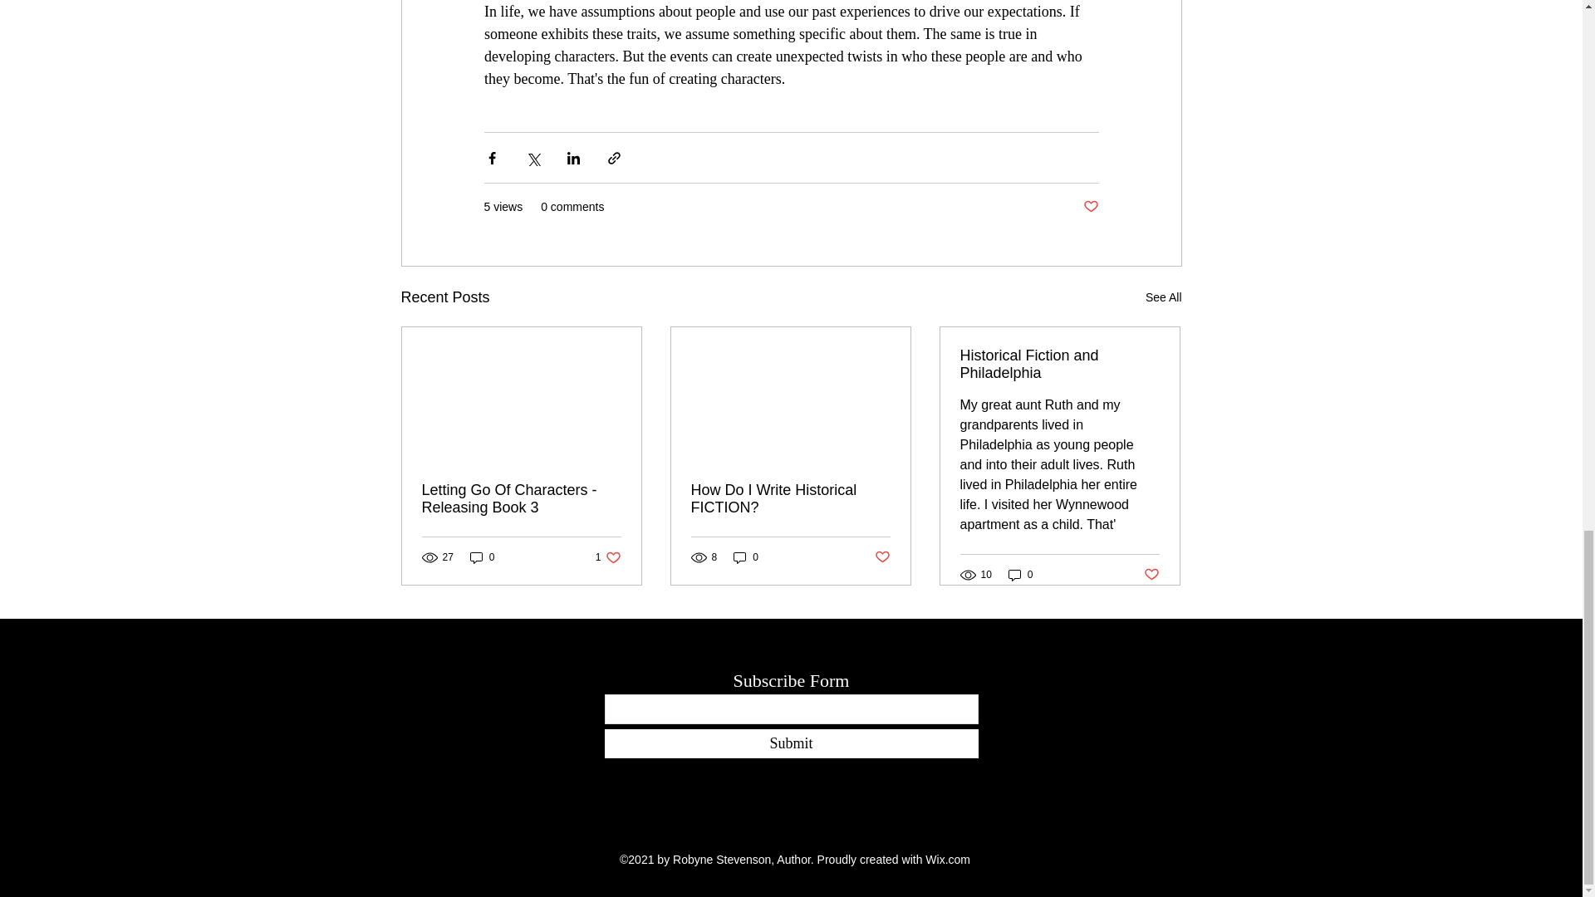 The height and width of the screenshot is (897, 1595). I want to click on See All, so click(1163, 297).